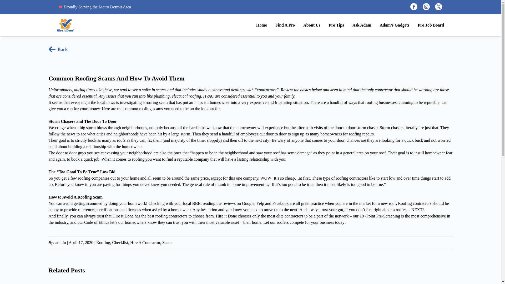 The image size is (505, 284). What do you see at coordinates (312, 25) in the screenshot?
I see `About Us` at bounding box center [312, 25].